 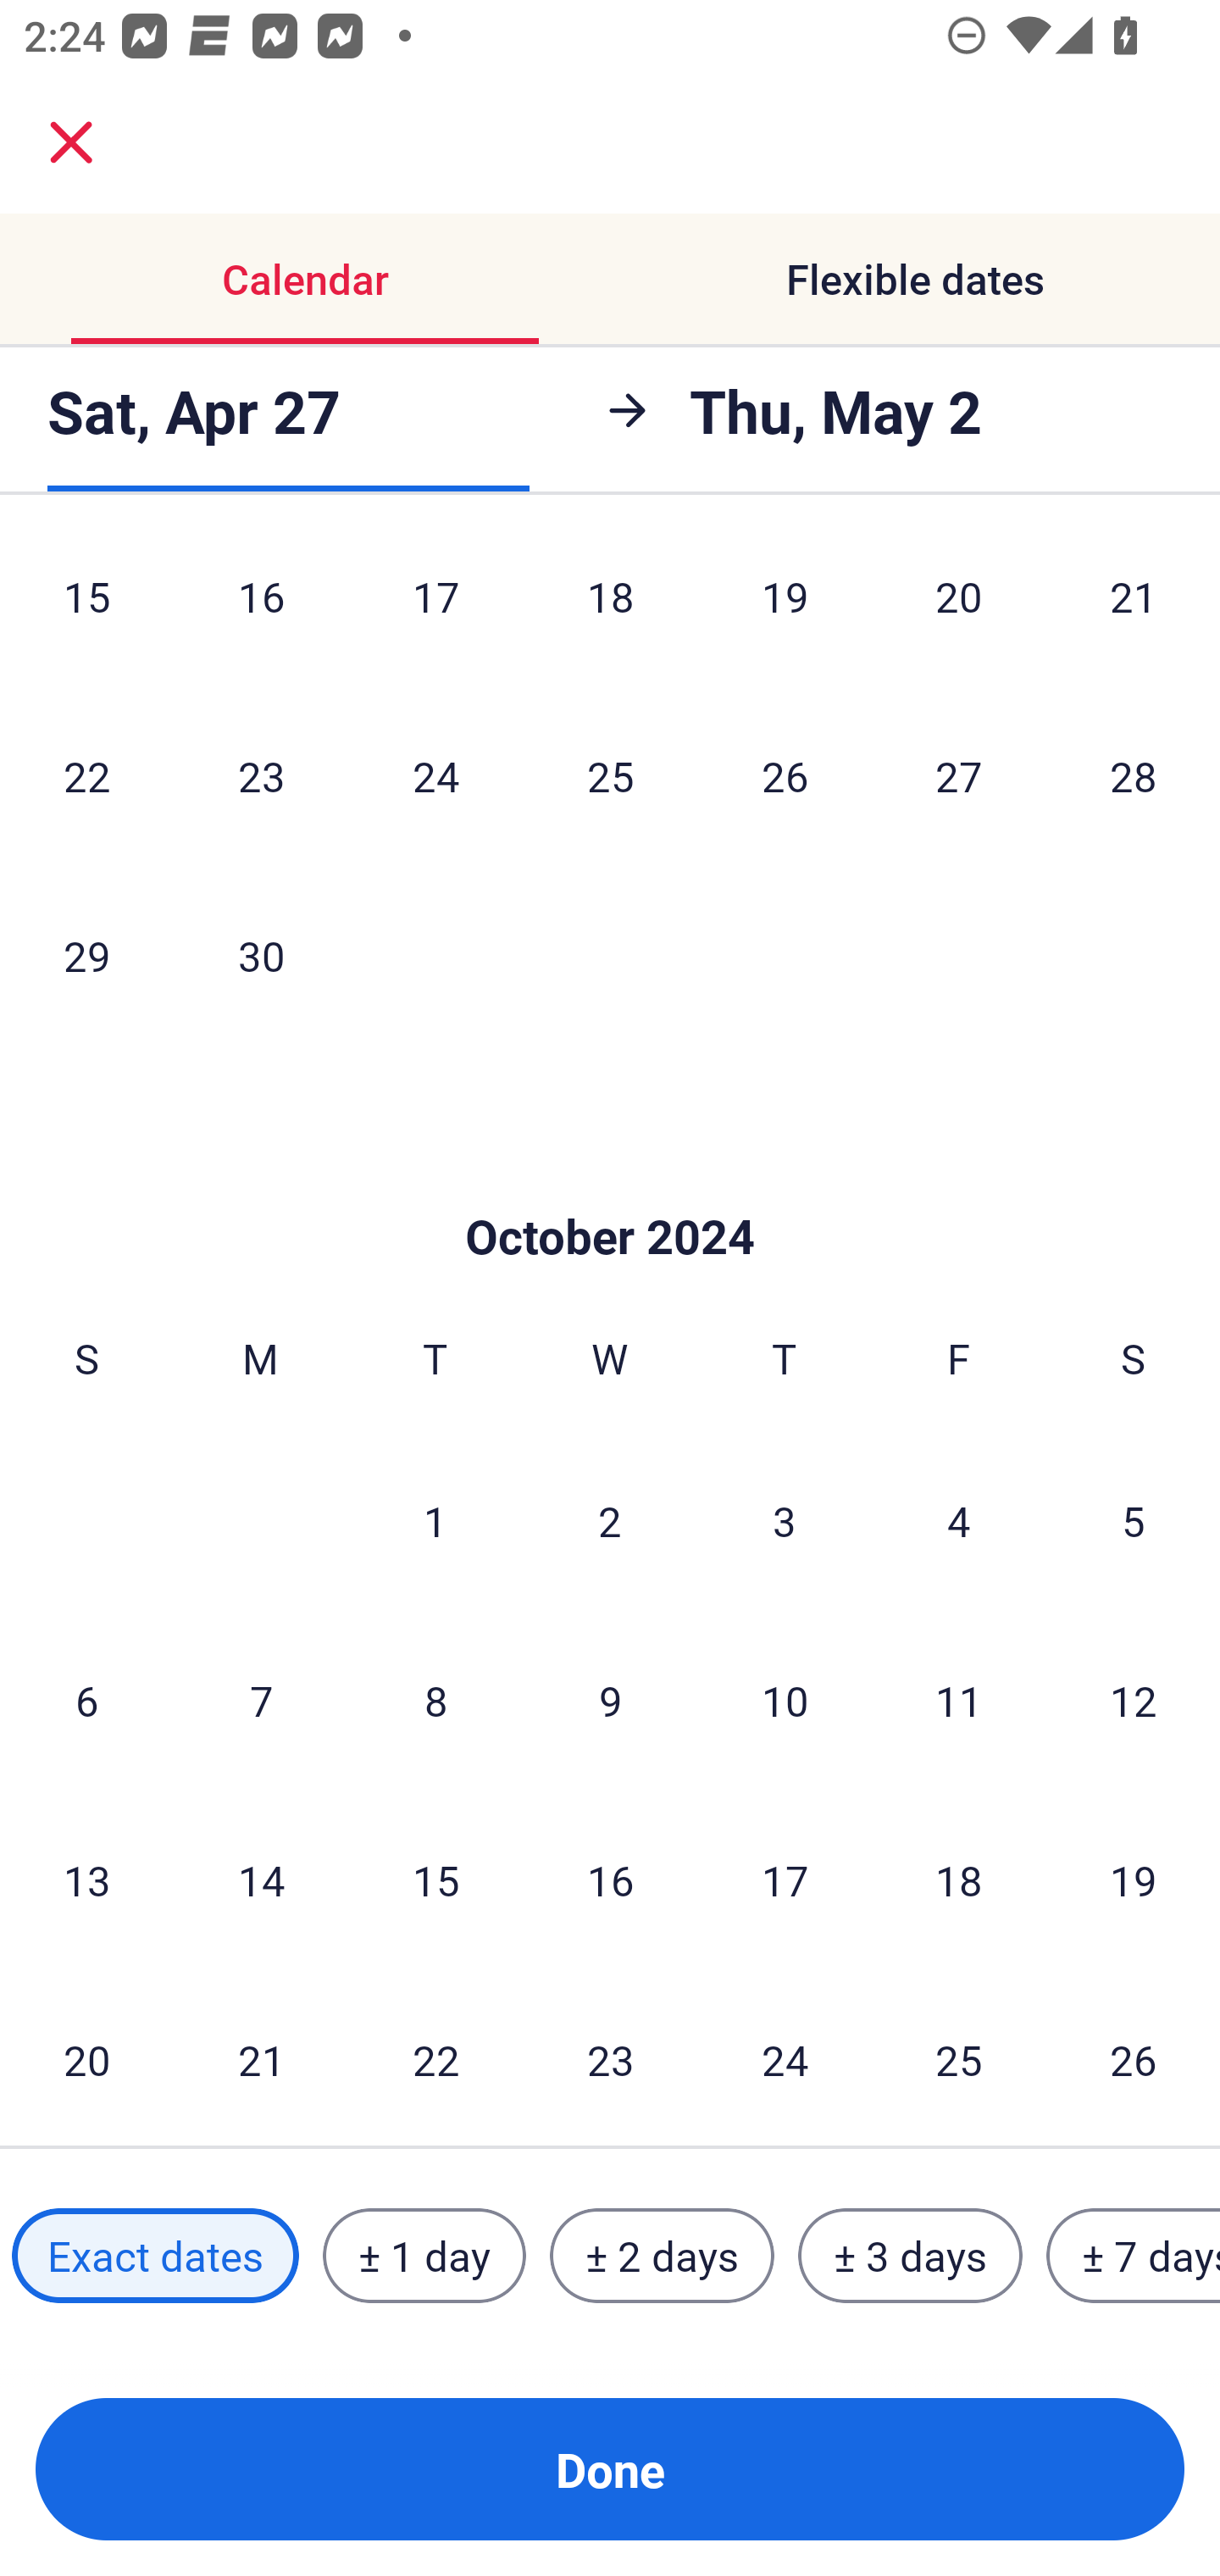 I want to click on 18 Wednesday, September 18, 2024, so click(x=610, y=613).